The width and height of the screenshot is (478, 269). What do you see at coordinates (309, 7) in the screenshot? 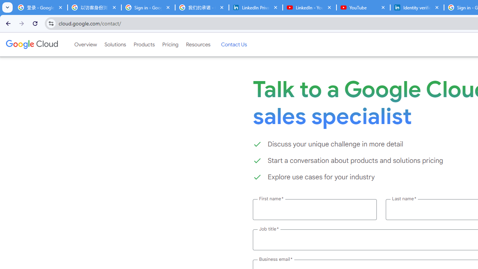
I see `LinkedIn - YouTube` at bounding box center [309, 7].